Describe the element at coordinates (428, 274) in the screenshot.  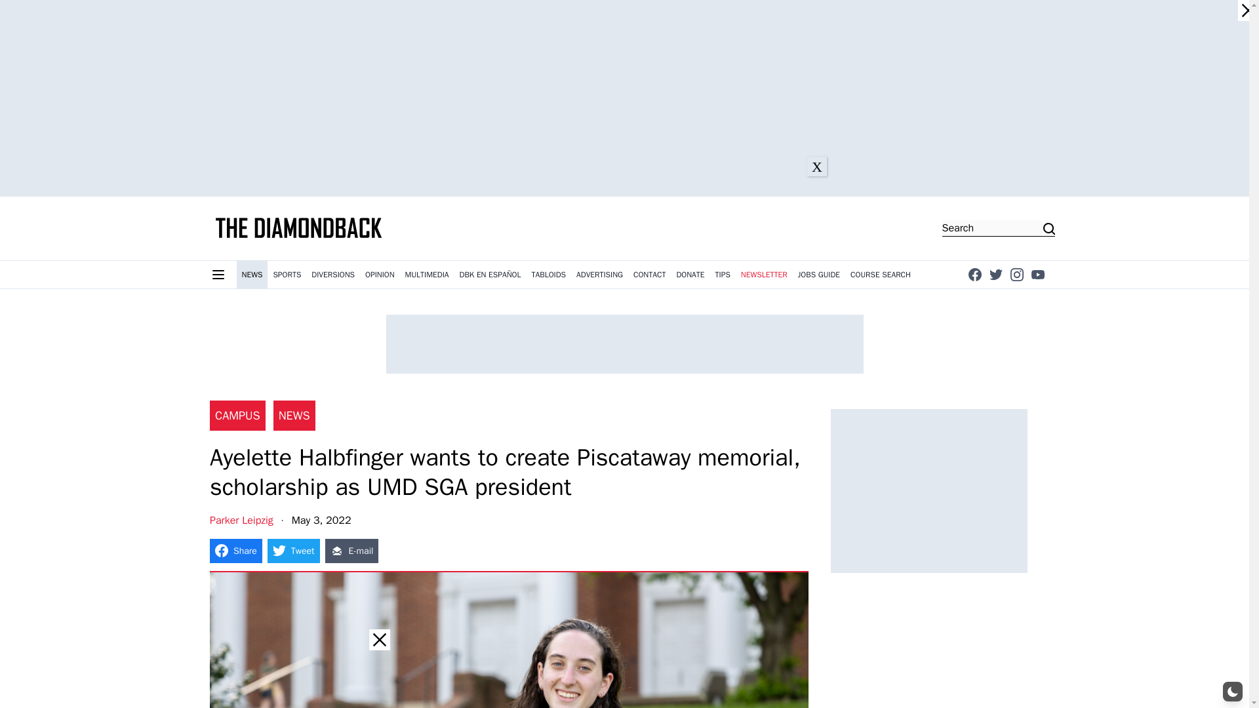
I see `Multimedia` at that location.